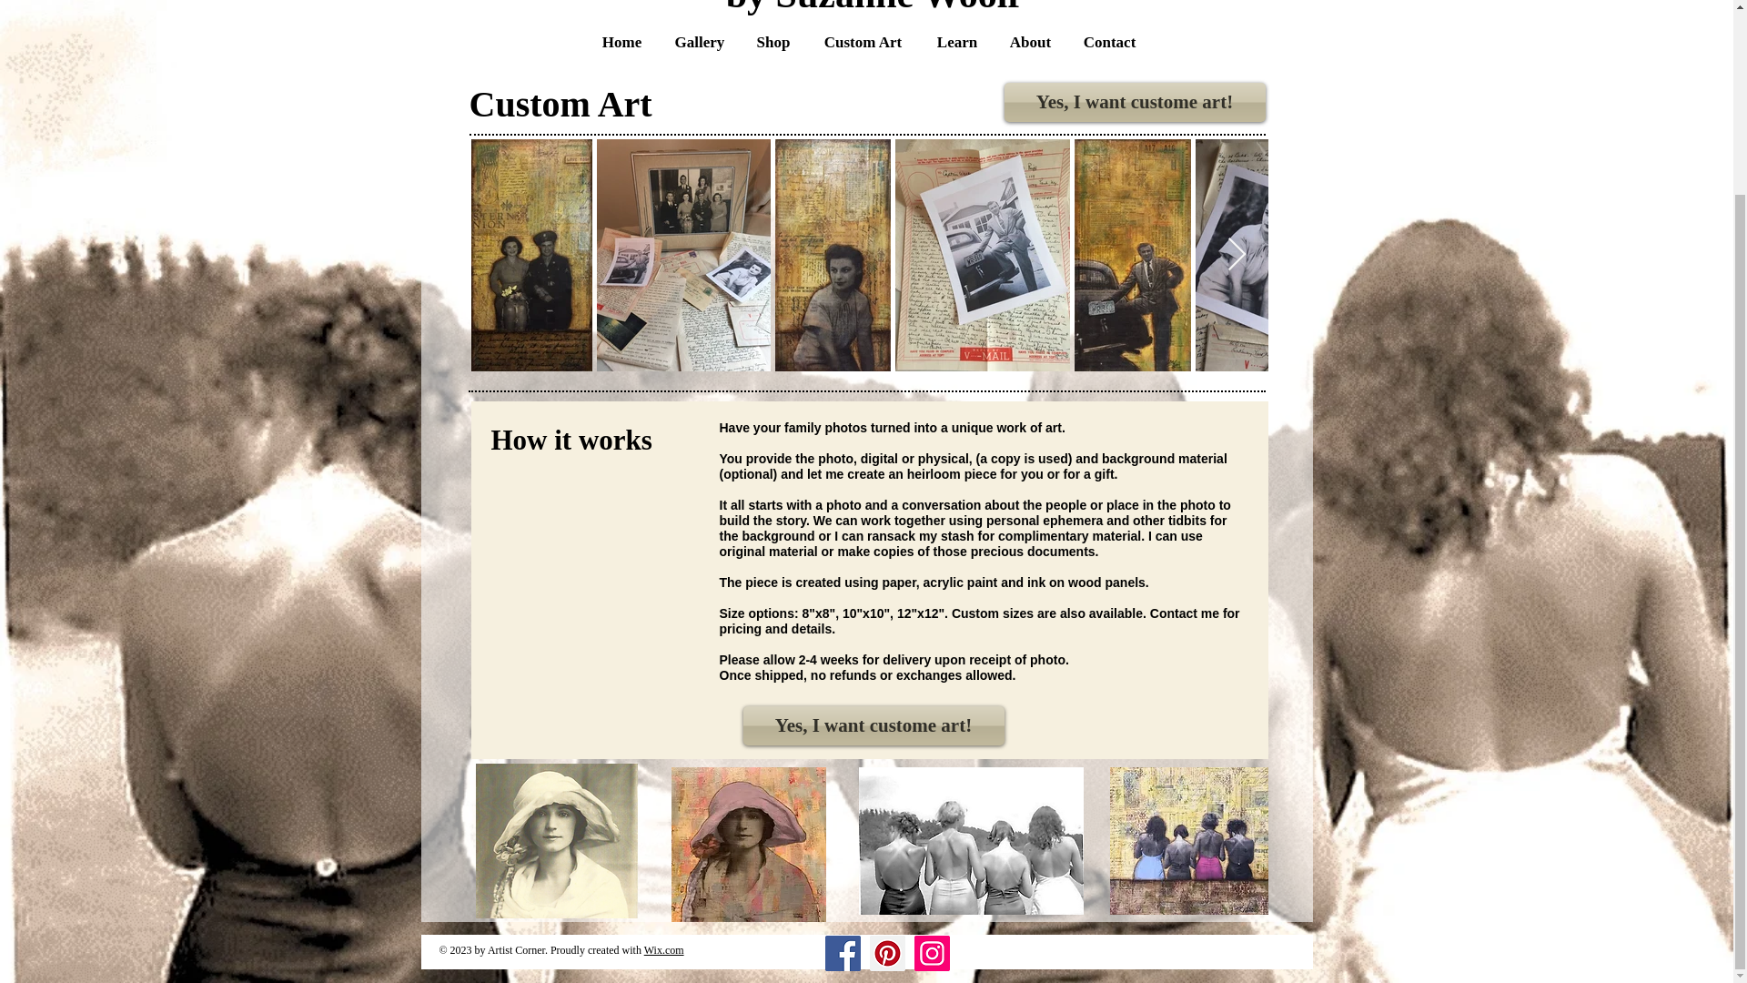  What do you see at coordinates (1135, 102) in the screenshot?
I see `Yes, I want custome art!` at bounding box center [1135, 102].